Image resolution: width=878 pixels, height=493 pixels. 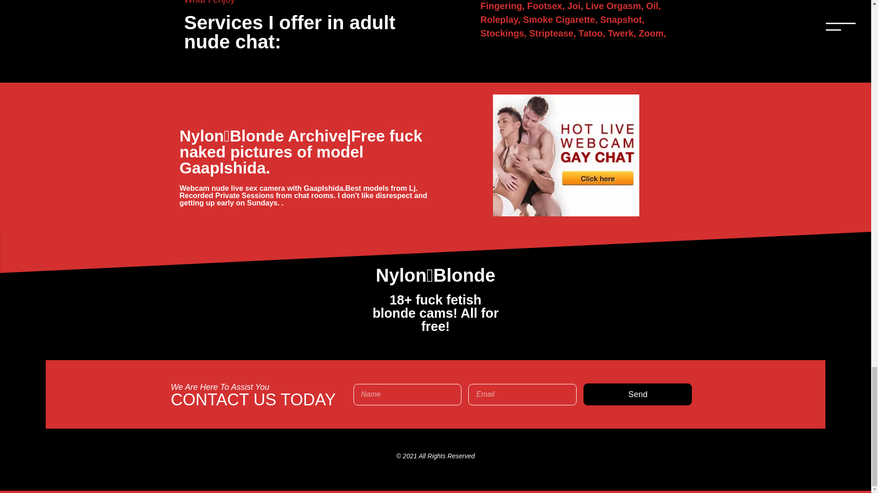 What do you see at coordinates (622, 20) in the screenshot?
I see `Snapshot` at bounding box center [622, 20].